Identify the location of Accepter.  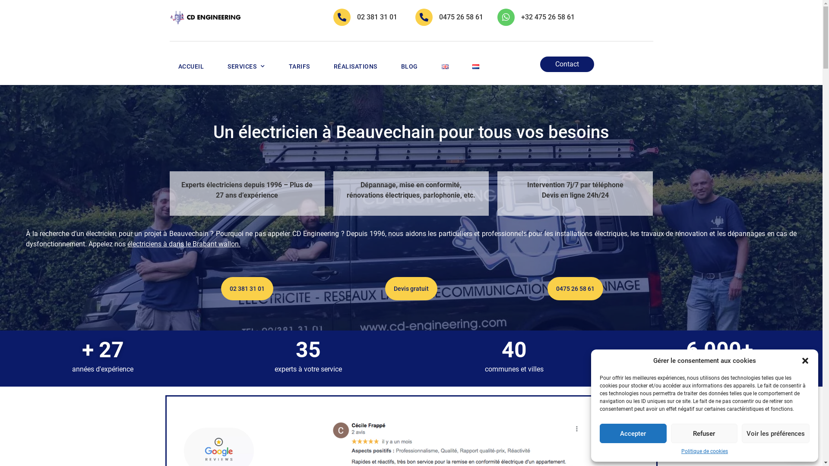
(633, 433).